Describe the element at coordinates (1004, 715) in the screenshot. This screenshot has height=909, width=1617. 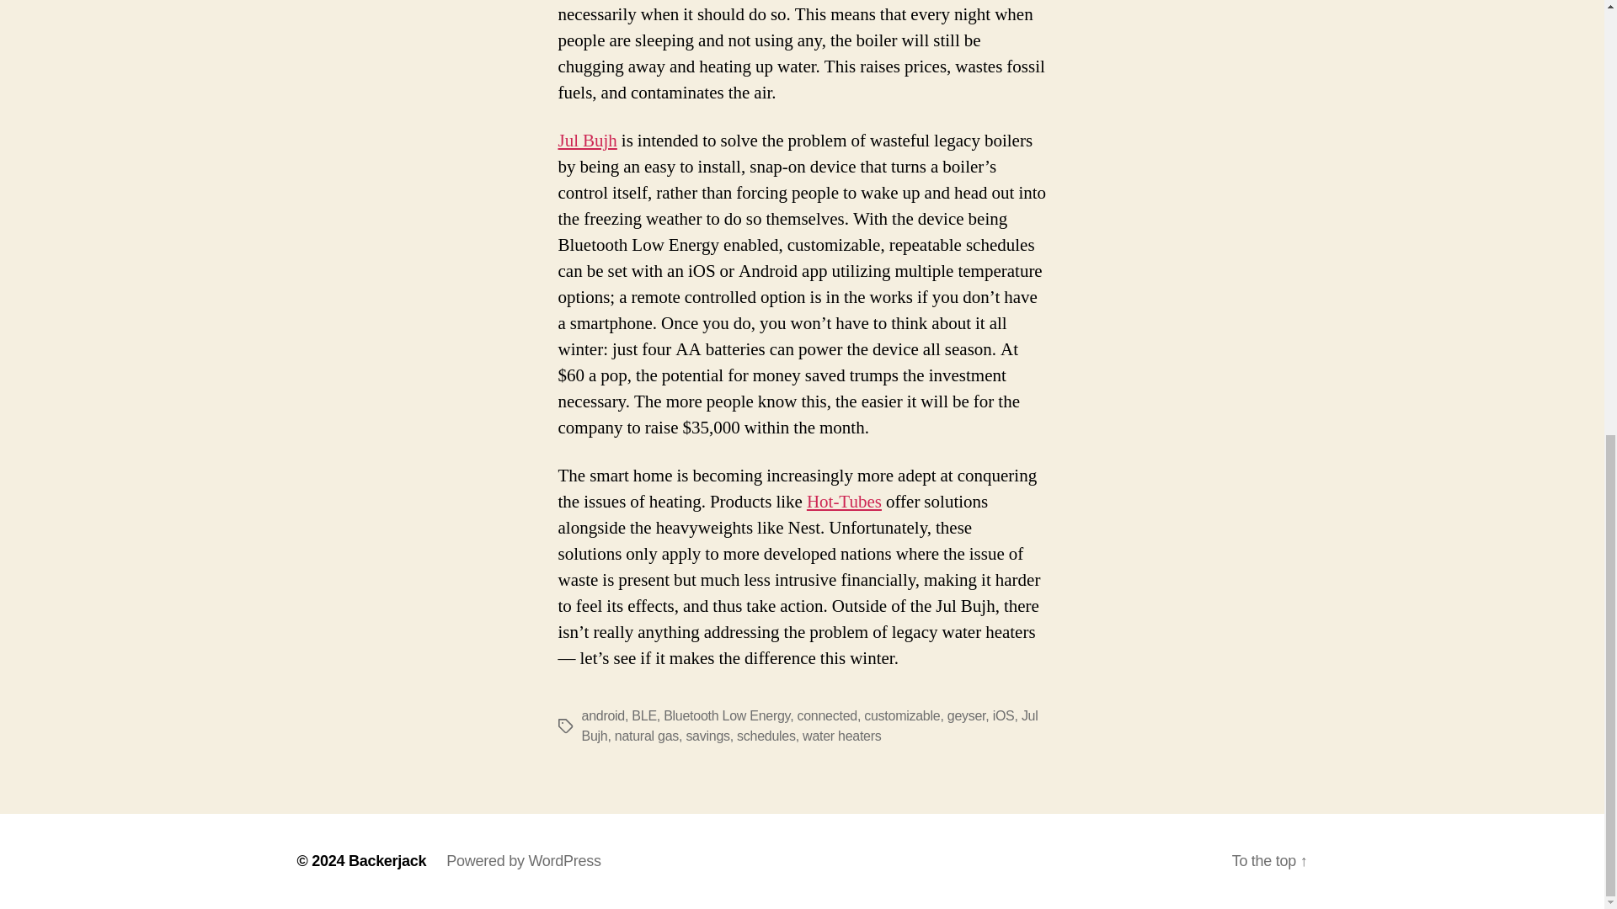
I see `iOS` at that location.